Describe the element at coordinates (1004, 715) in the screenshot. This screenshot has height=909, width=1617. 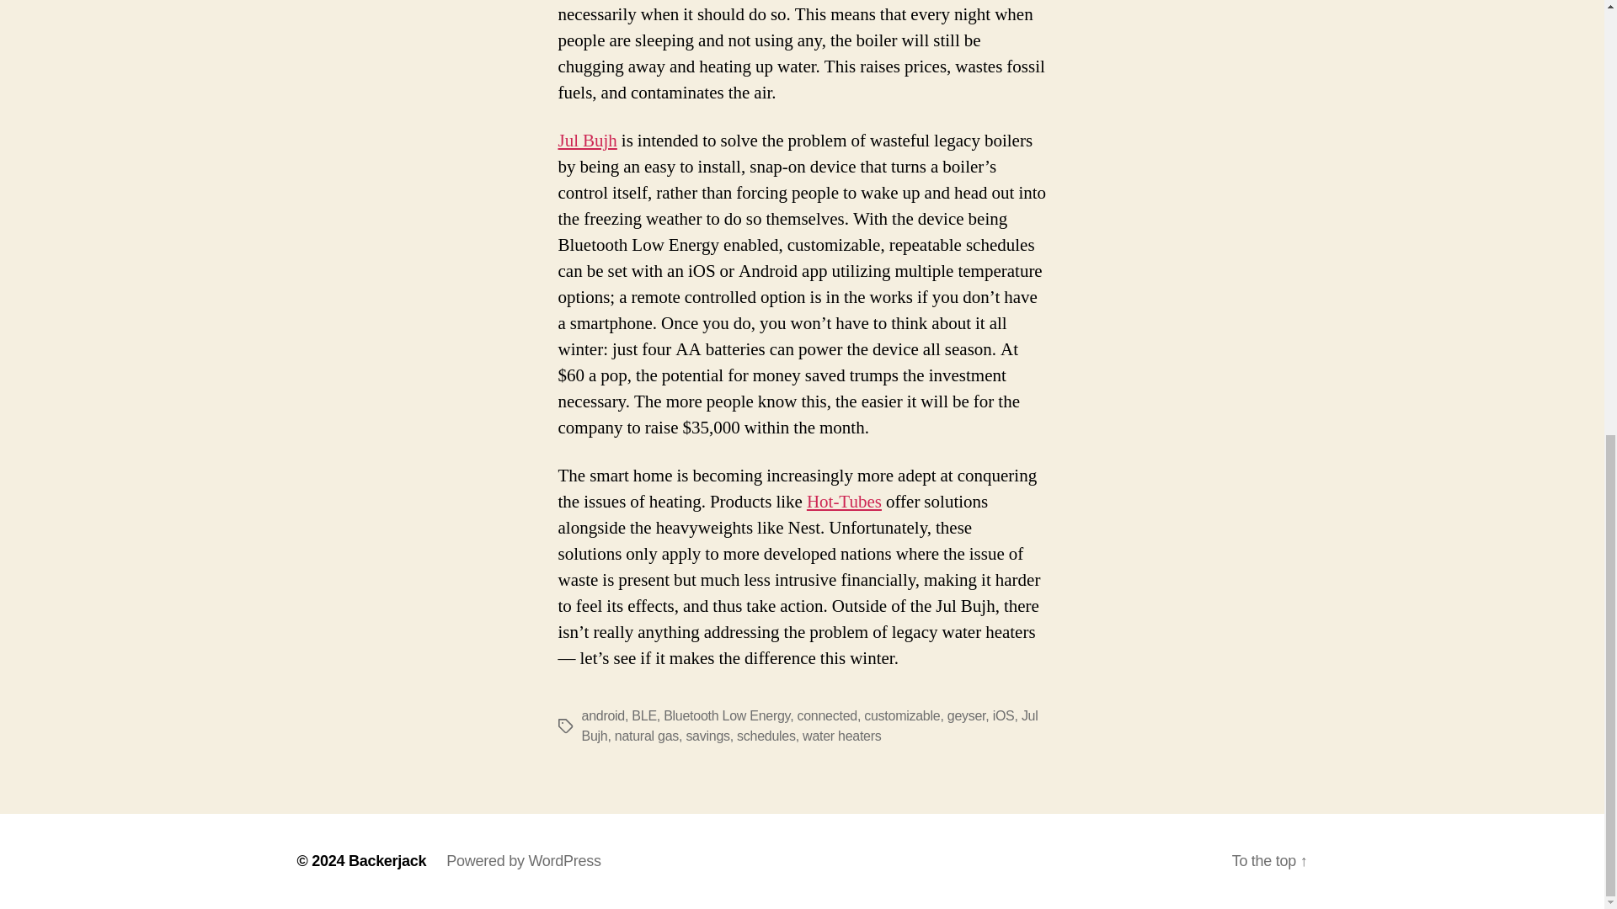
I see `iOS` at that location.